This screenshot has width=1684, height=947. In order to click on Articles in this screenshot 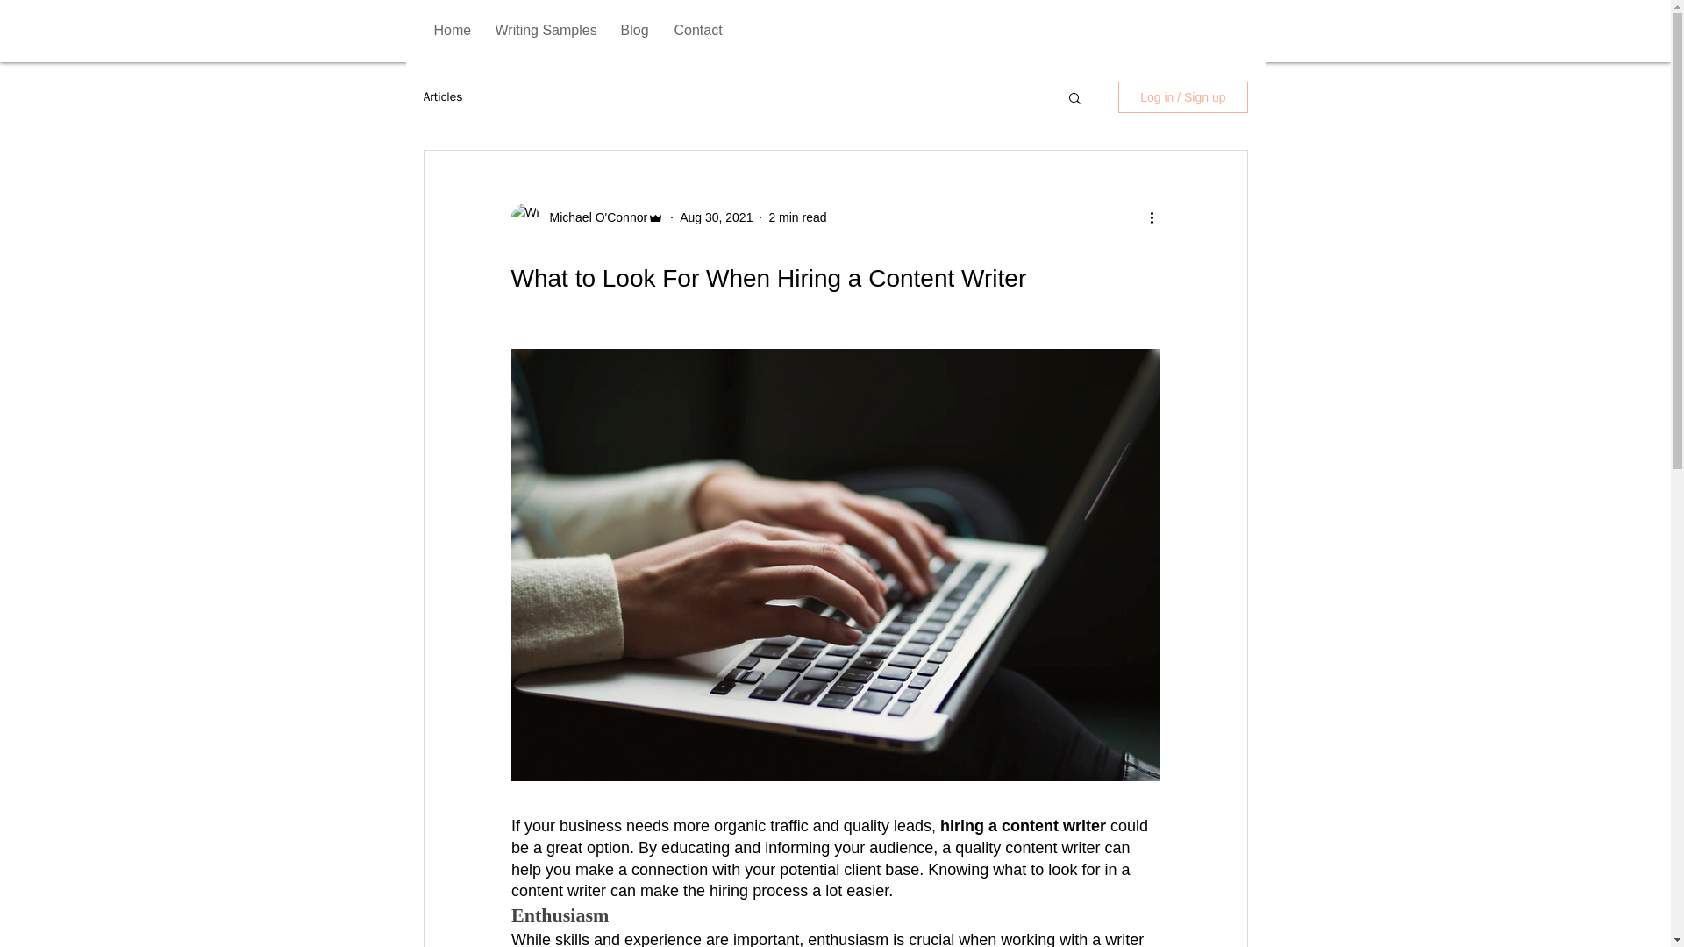, I will do `click(442, 96)`.